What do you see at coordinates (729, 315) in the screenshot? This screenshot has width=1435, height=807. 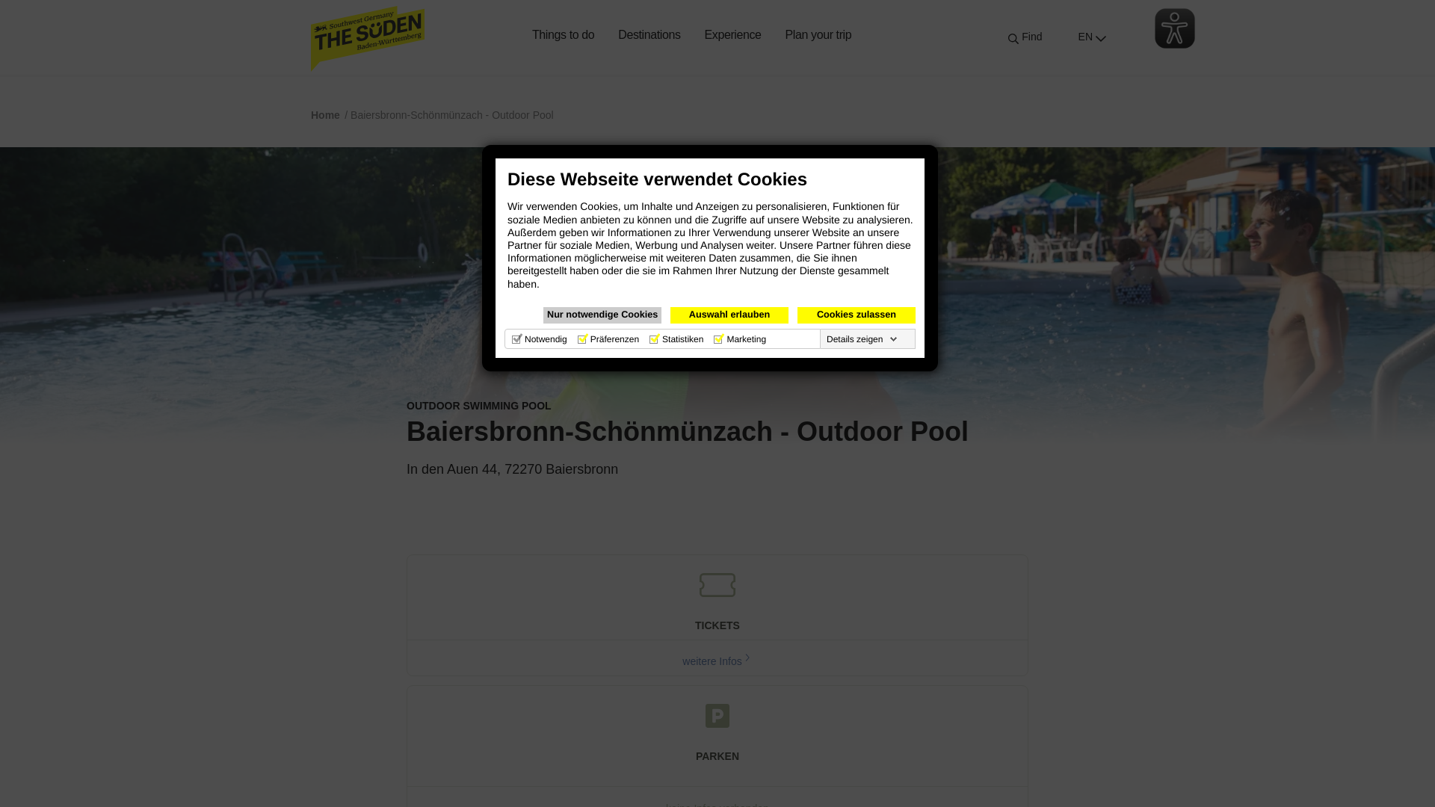 I see `Auswahl erlauben` at bounding box center [729, 315].